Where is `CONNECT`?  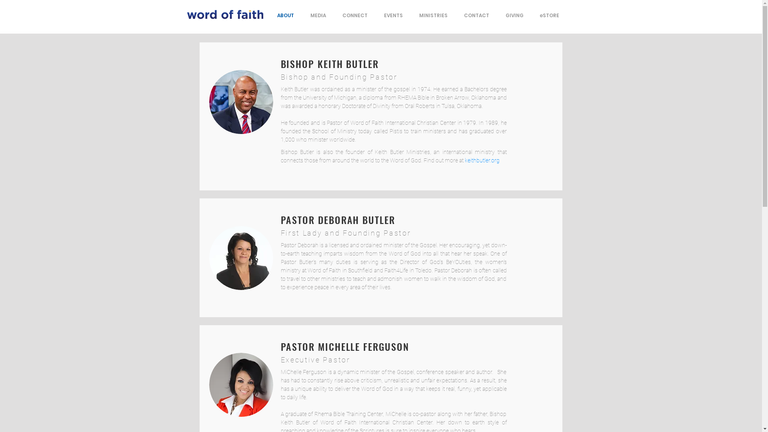 CONNECT is located at coordinates (355, 15).